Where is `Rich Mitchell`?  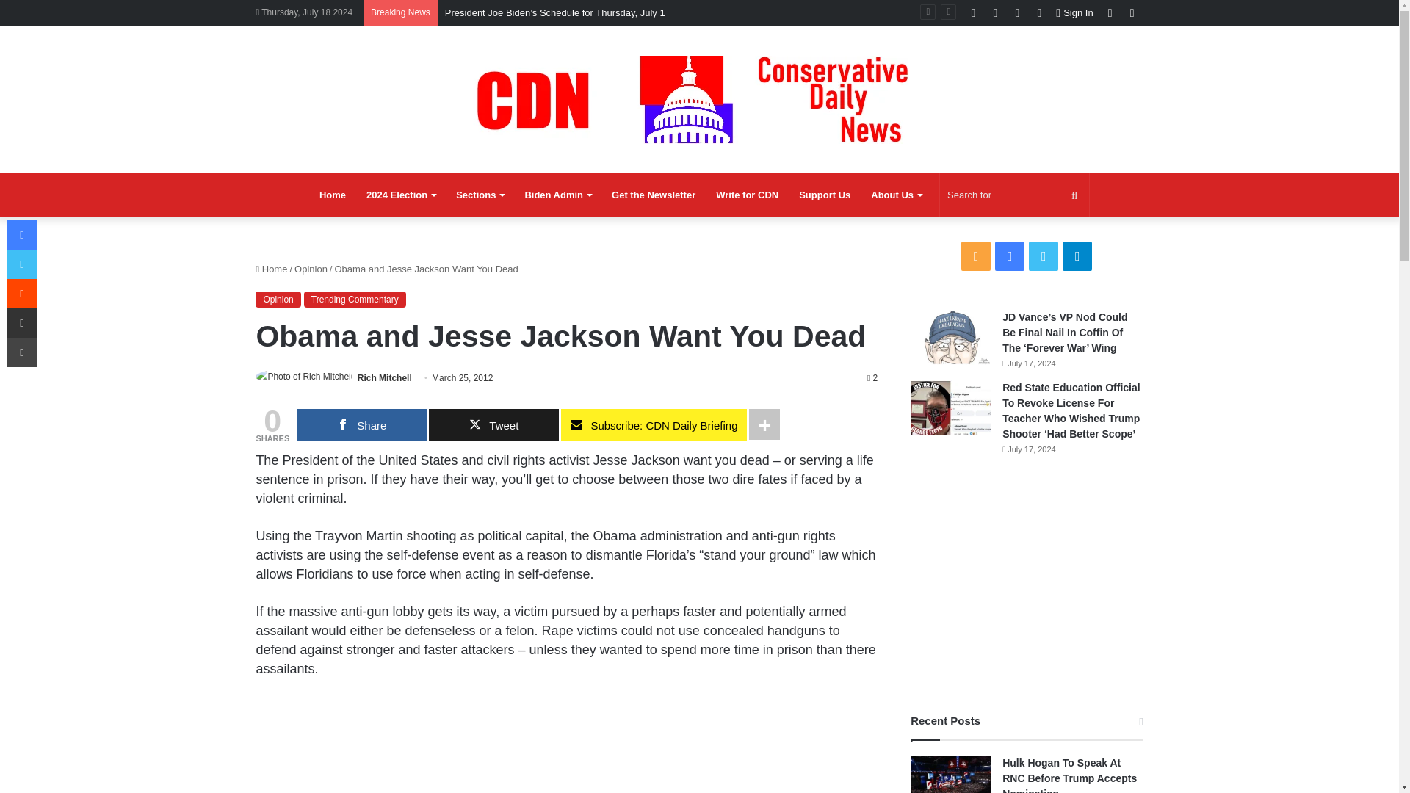
Rich Mitchell is located at coordinates (385, 377).